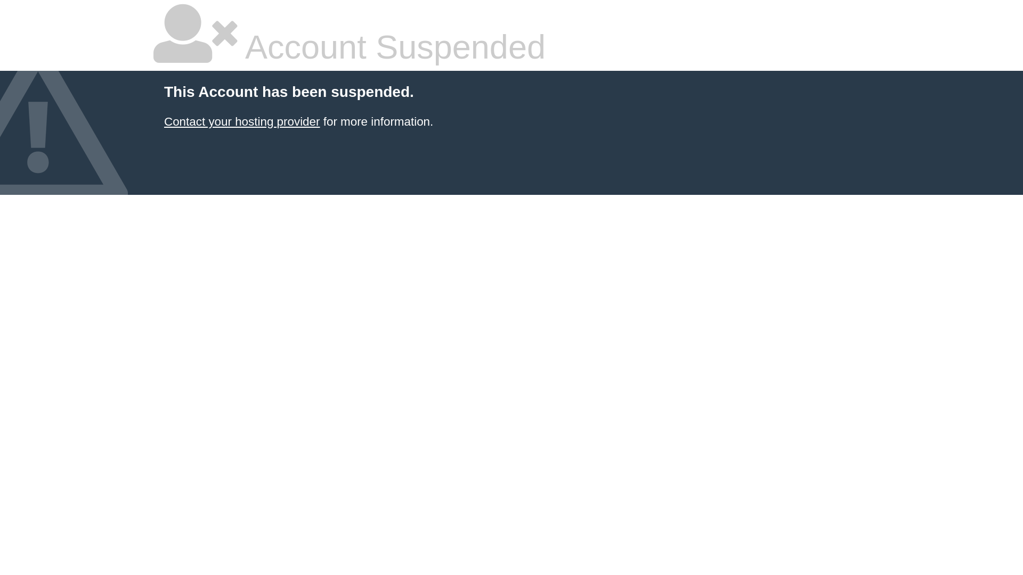  Describe the element at coordinates (242, 121) in the screenshot. I see `Contact your hosting provider` at that location.